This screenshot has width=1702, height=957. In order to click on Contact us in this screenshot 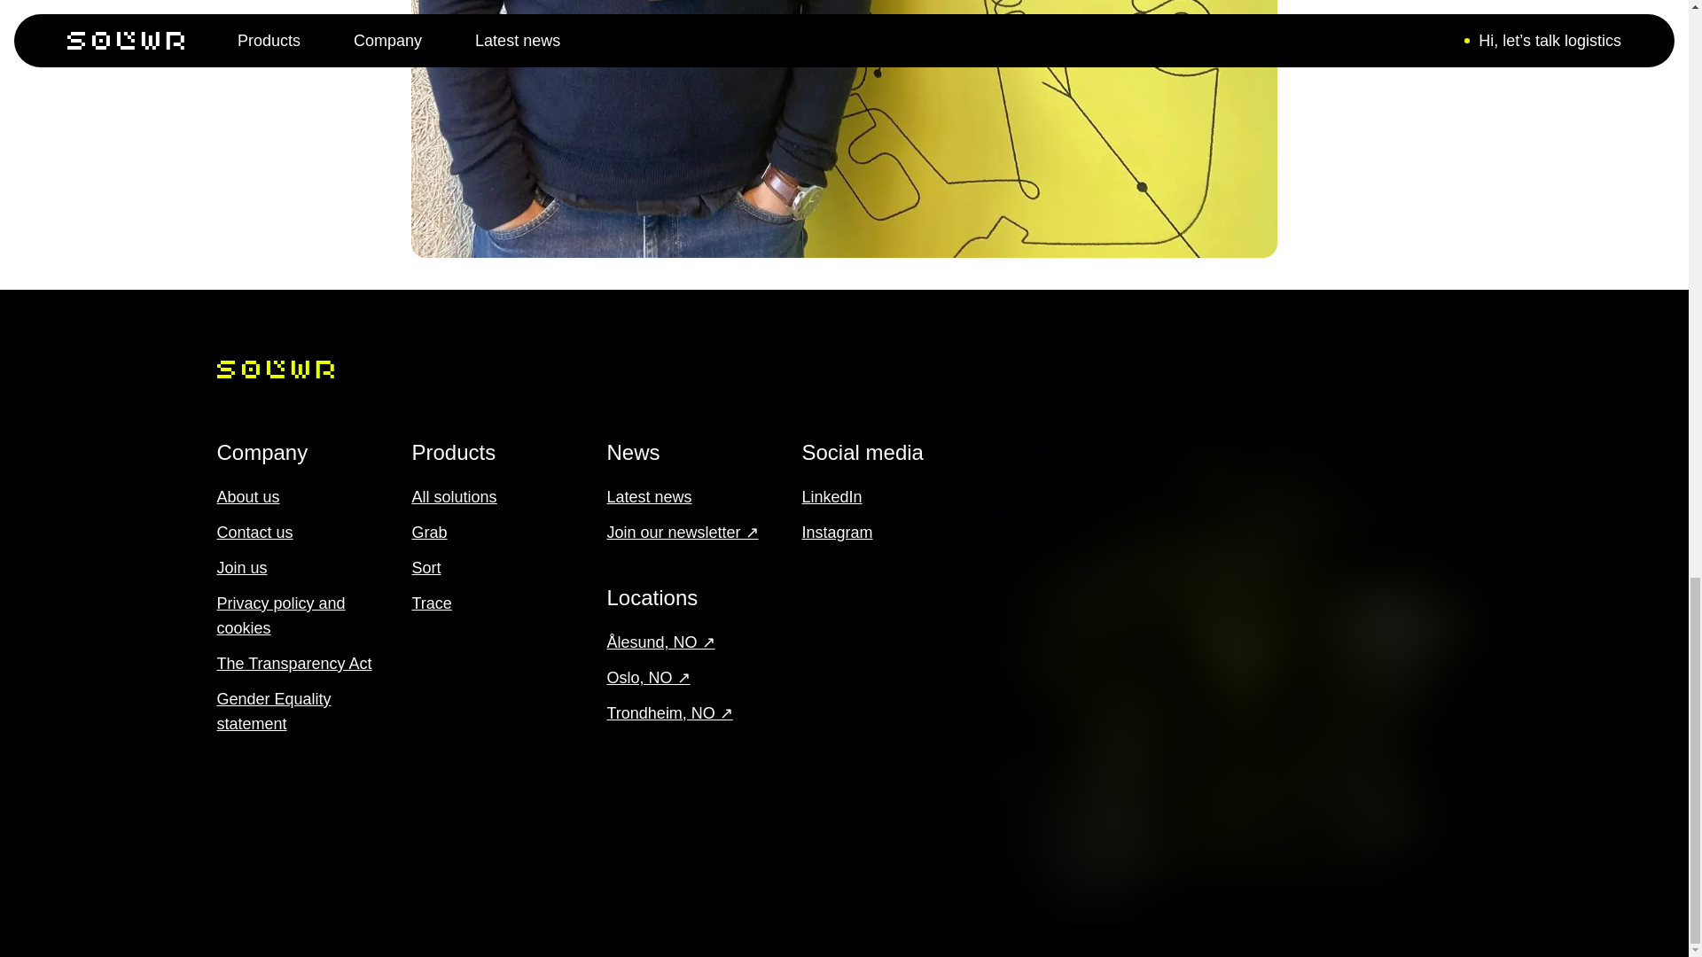, I will do `click(254, 532)`.